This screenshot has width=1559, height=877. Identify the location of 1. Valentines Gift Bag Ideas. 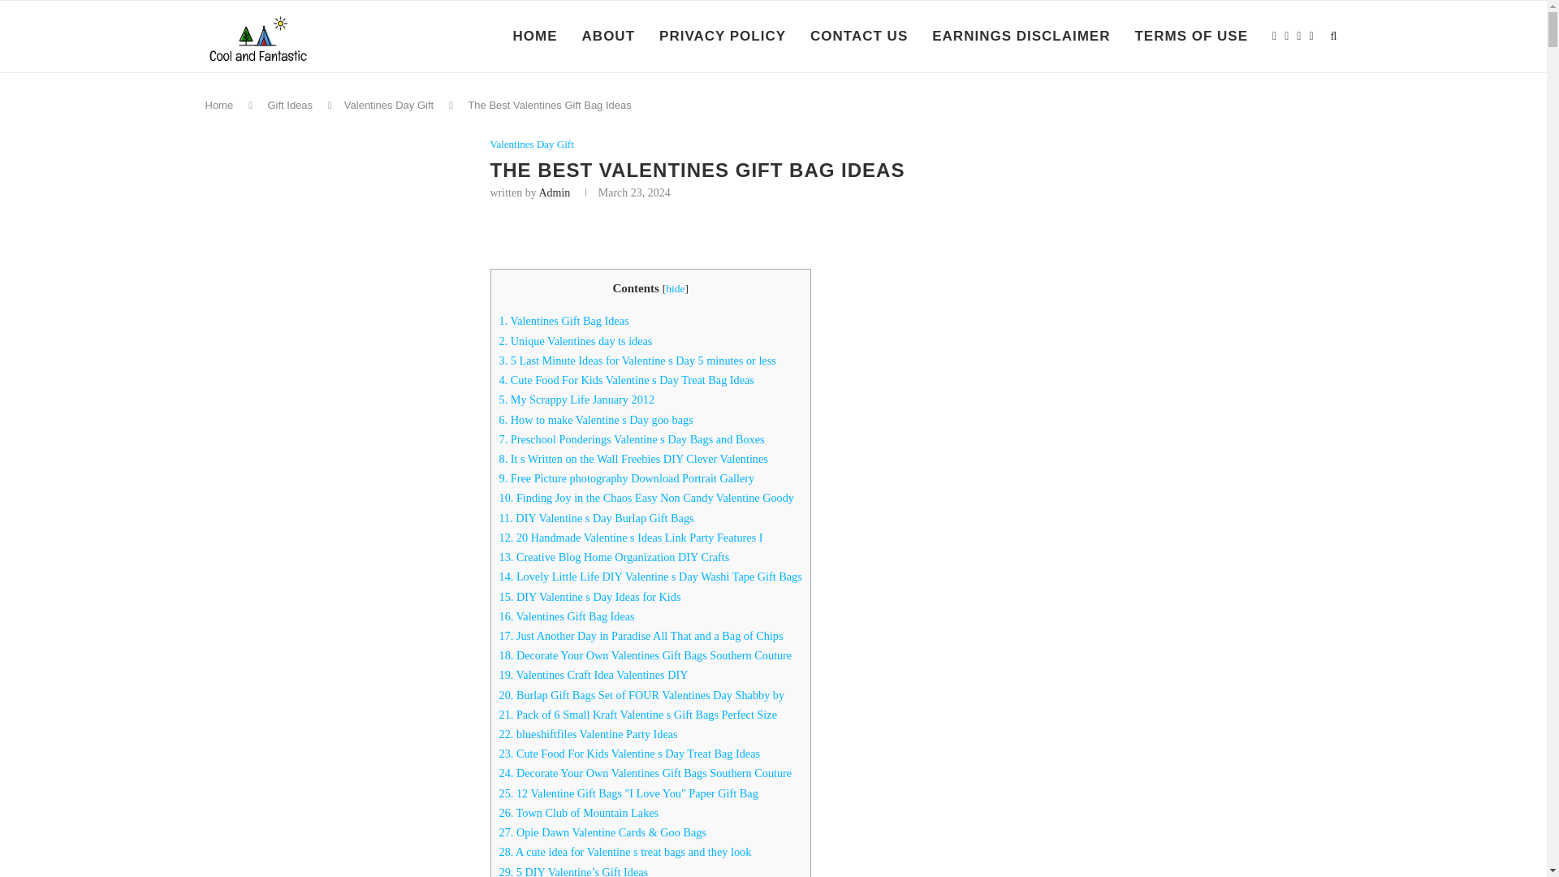
(564, 320).